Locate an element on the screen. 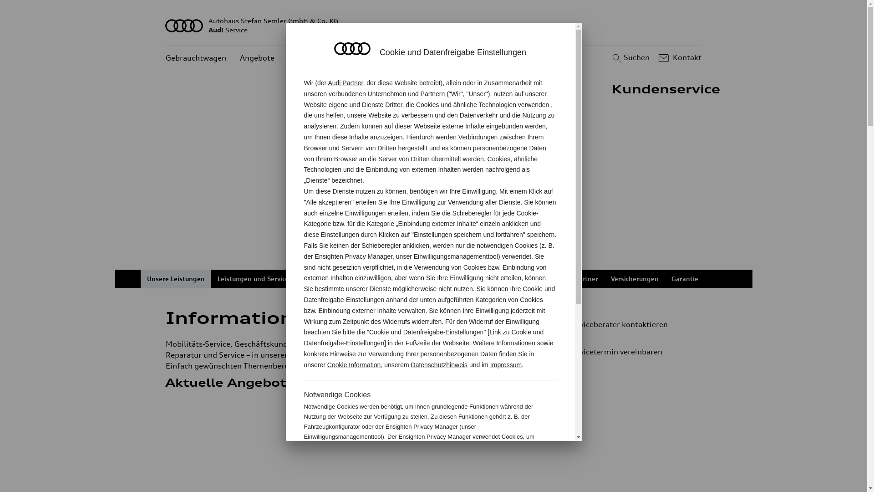  Reparatur und Wartung is located at coordinates (341, 279).